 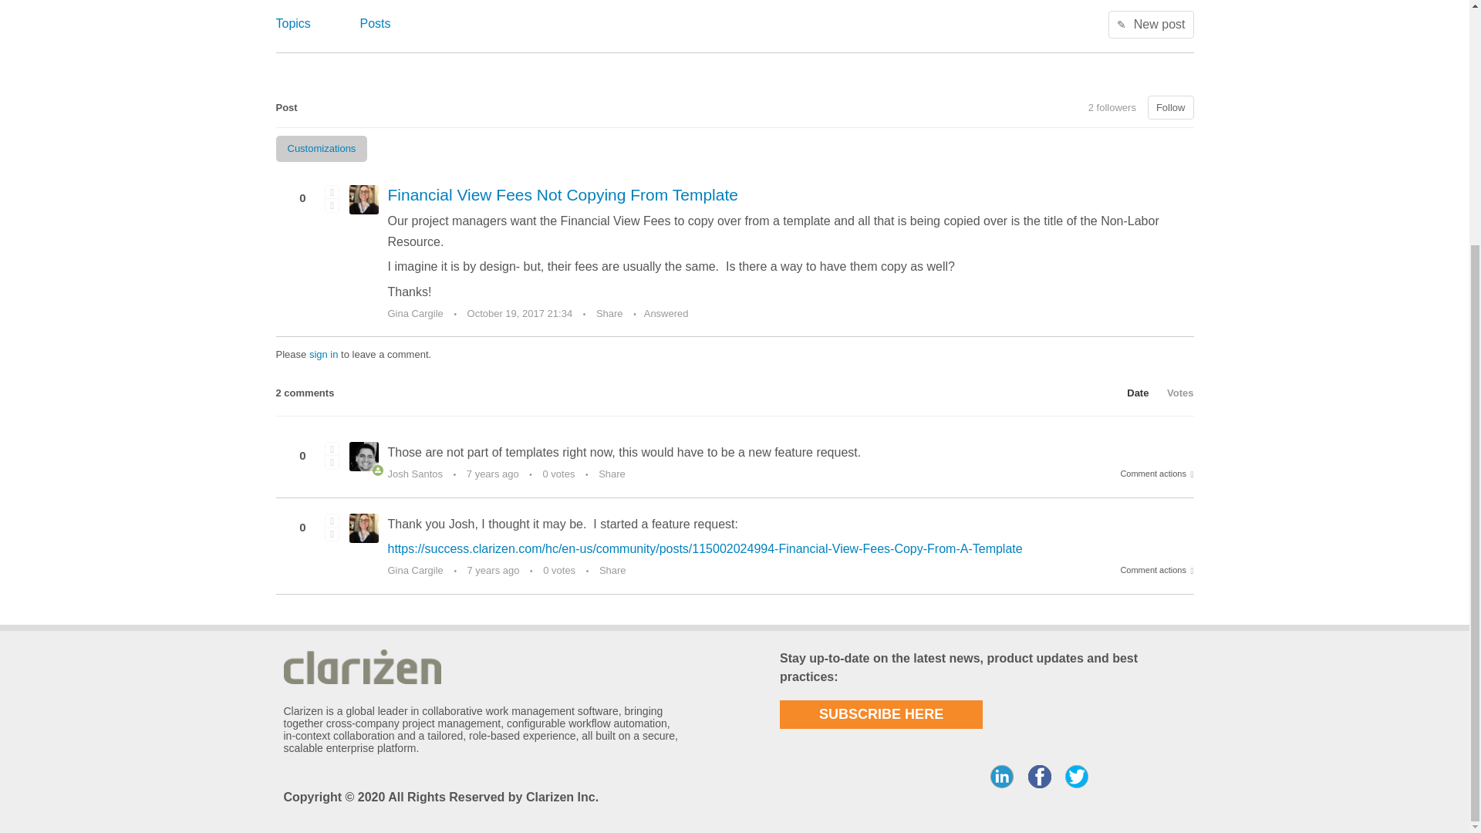 I want to click on Follow, so click(x=1171, y=107).